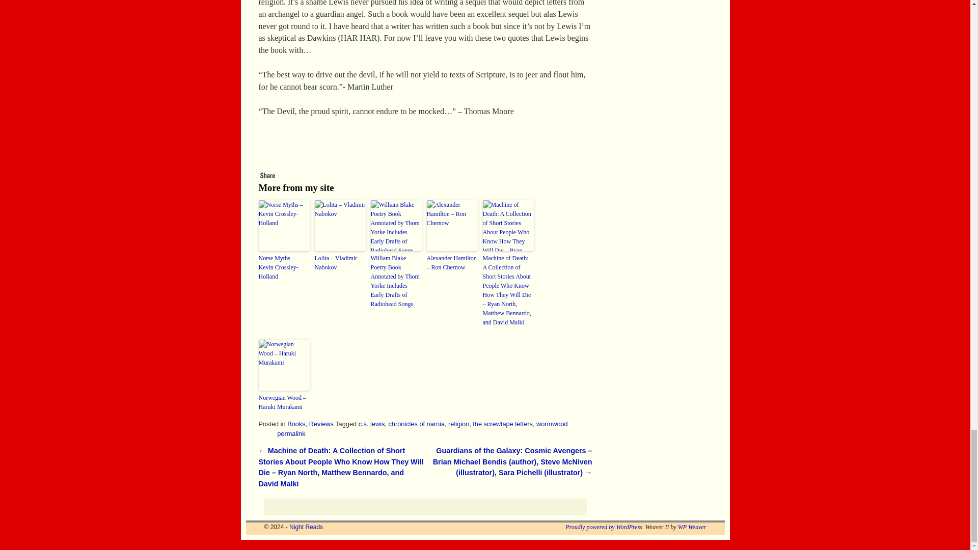 Image resolution: width=978 pixels, height=550 pixels. What do you see at coordinates (604, 527) in the screenshot?
I see `wordpress.org` at bounding box center [604, 527].